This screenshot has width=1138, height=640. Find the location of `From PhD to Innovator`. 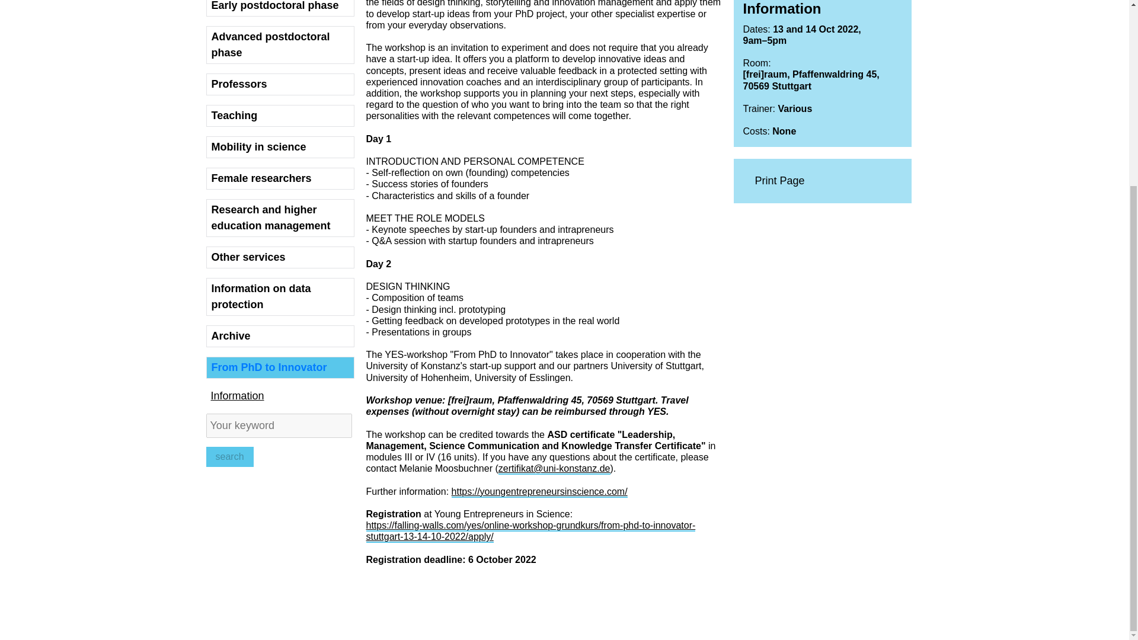

From PhD to Innovator is located at coordinates (280, 367).